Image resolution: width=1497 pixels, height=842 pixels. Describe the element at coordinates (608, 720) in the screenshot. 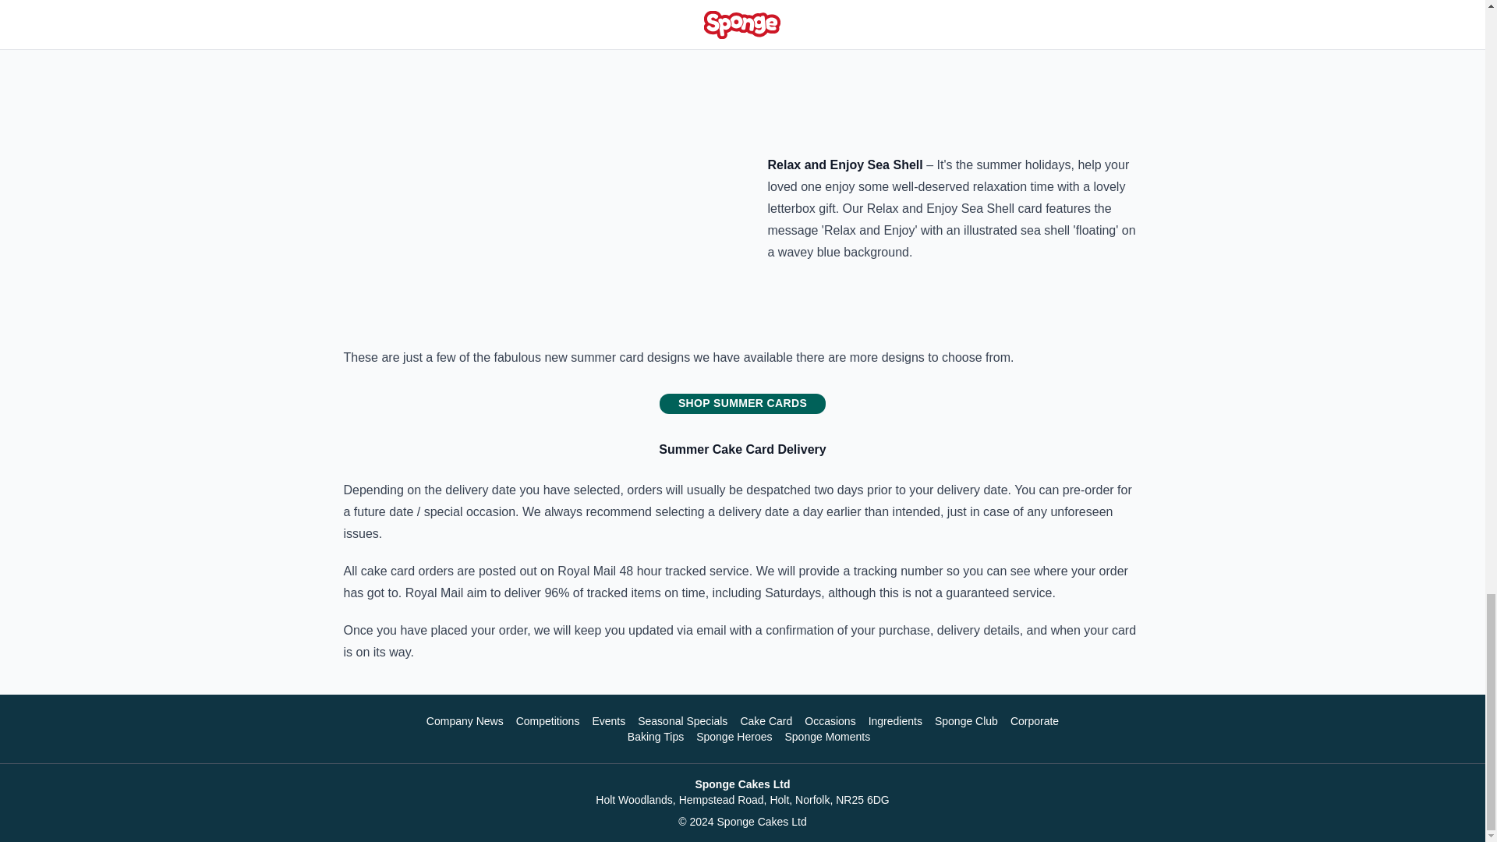

I see `Events` at that location.